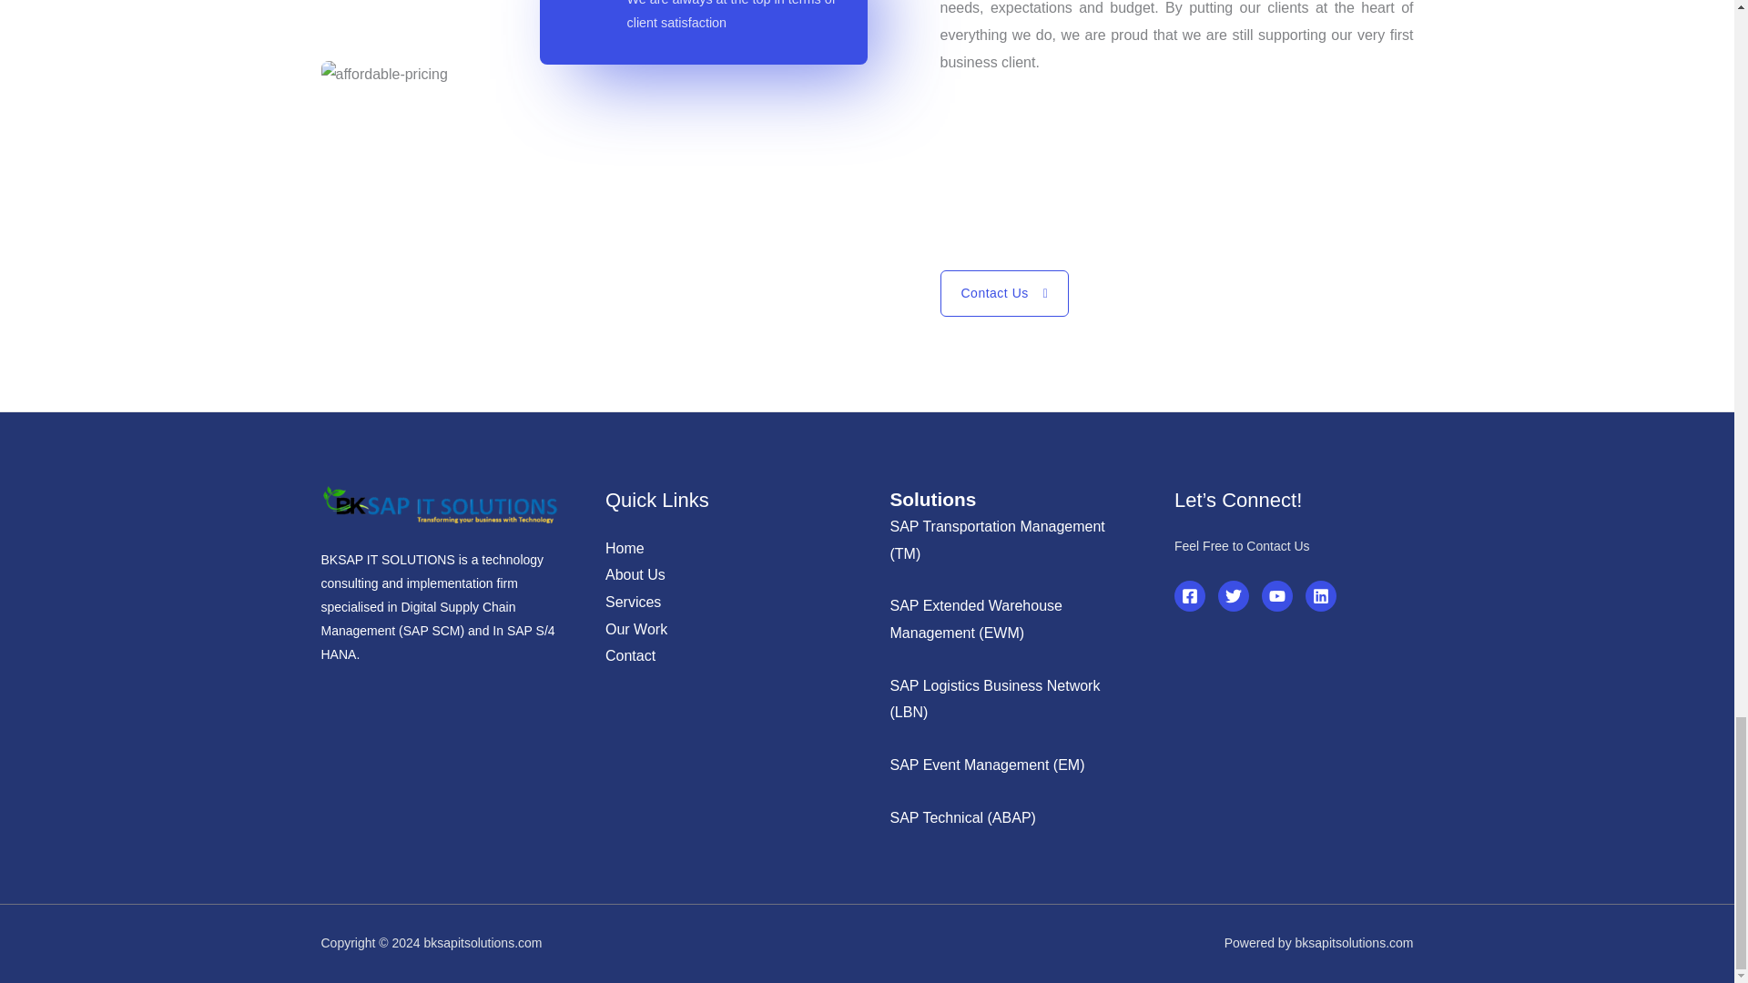 The image size is (1748, 983). Describe the element at coordinates (635, 575) in the screenshot. I see `About Us` at that location.